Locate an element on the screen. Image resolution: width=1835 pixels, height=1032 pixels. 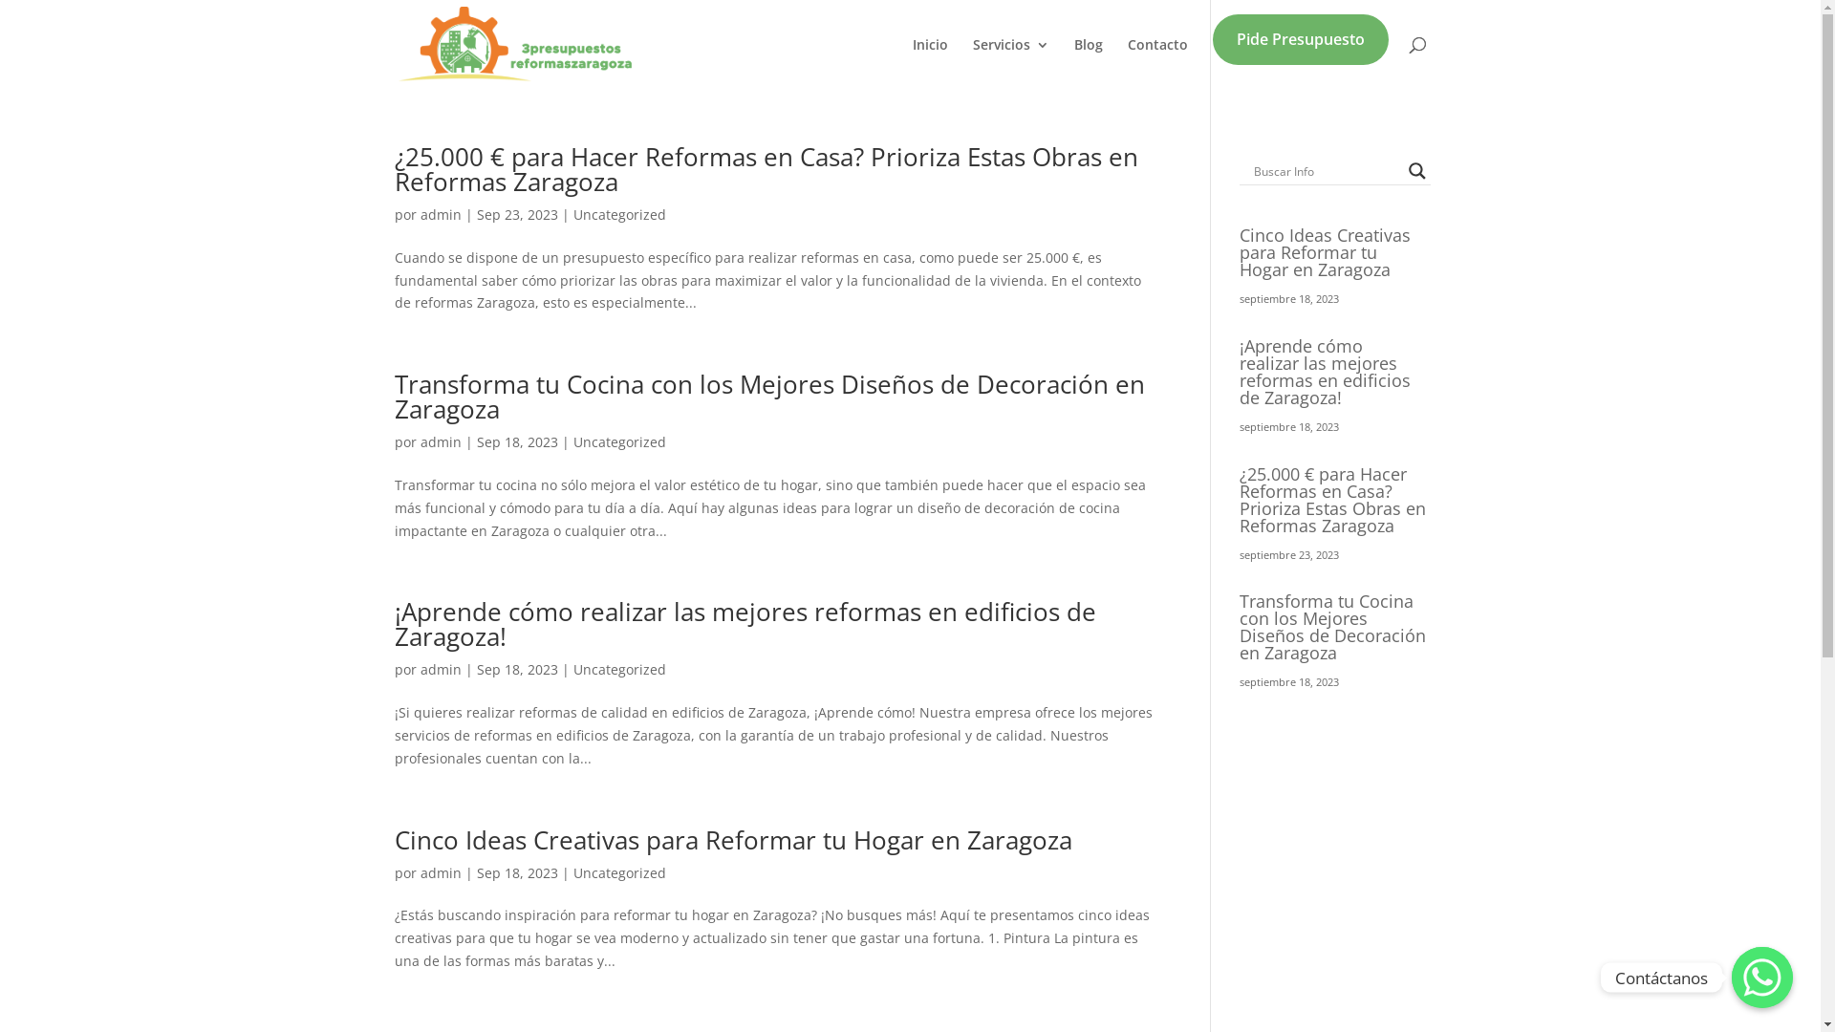
admin is located at coordinates (442, 669).